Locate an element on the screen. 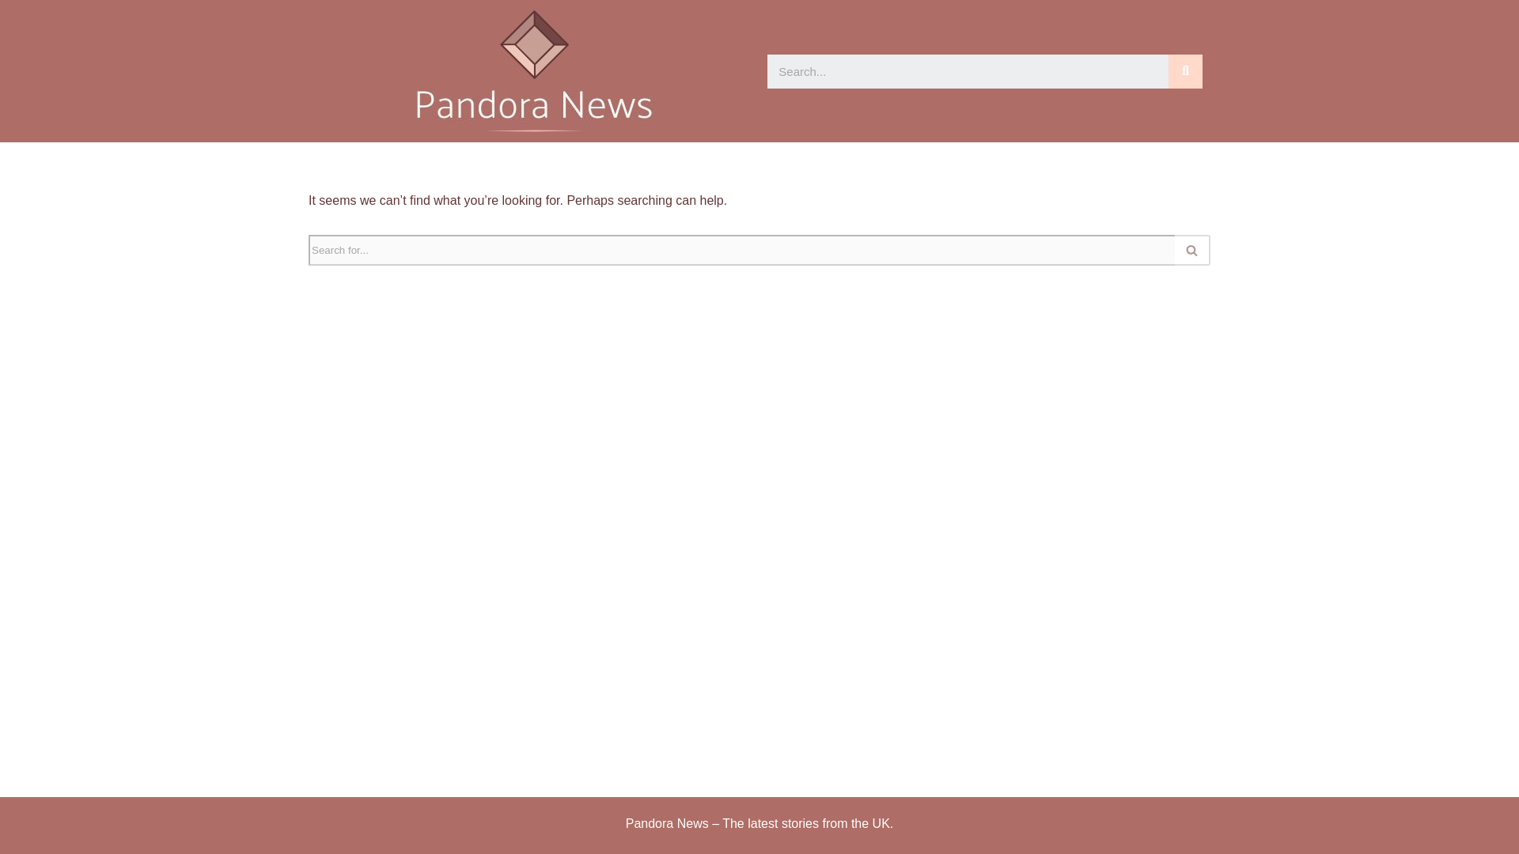 The width and height of the screenshot is (1519, 854). Search is located at coordinates (1185, 71).